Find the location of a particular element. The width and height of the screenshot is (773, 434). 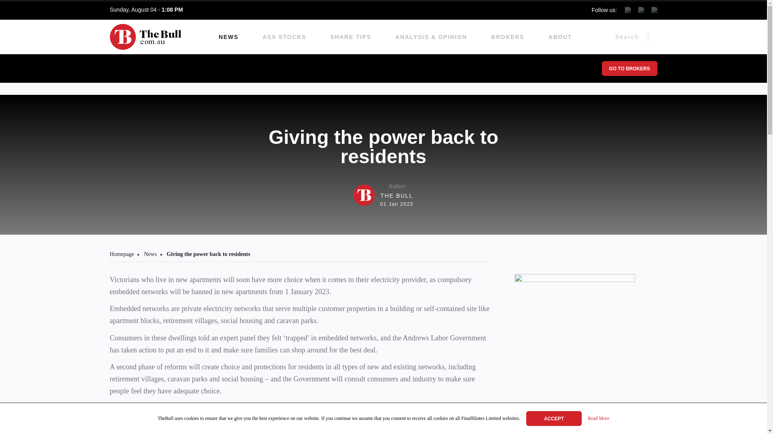

Homepage is located at coordinates (383, 195).